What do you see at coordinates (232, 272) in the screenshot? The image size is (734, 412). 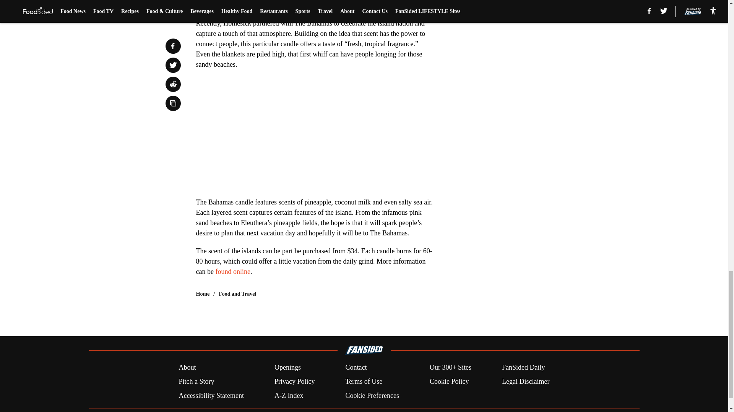 I see `found online` at bounding box center [232, 272].